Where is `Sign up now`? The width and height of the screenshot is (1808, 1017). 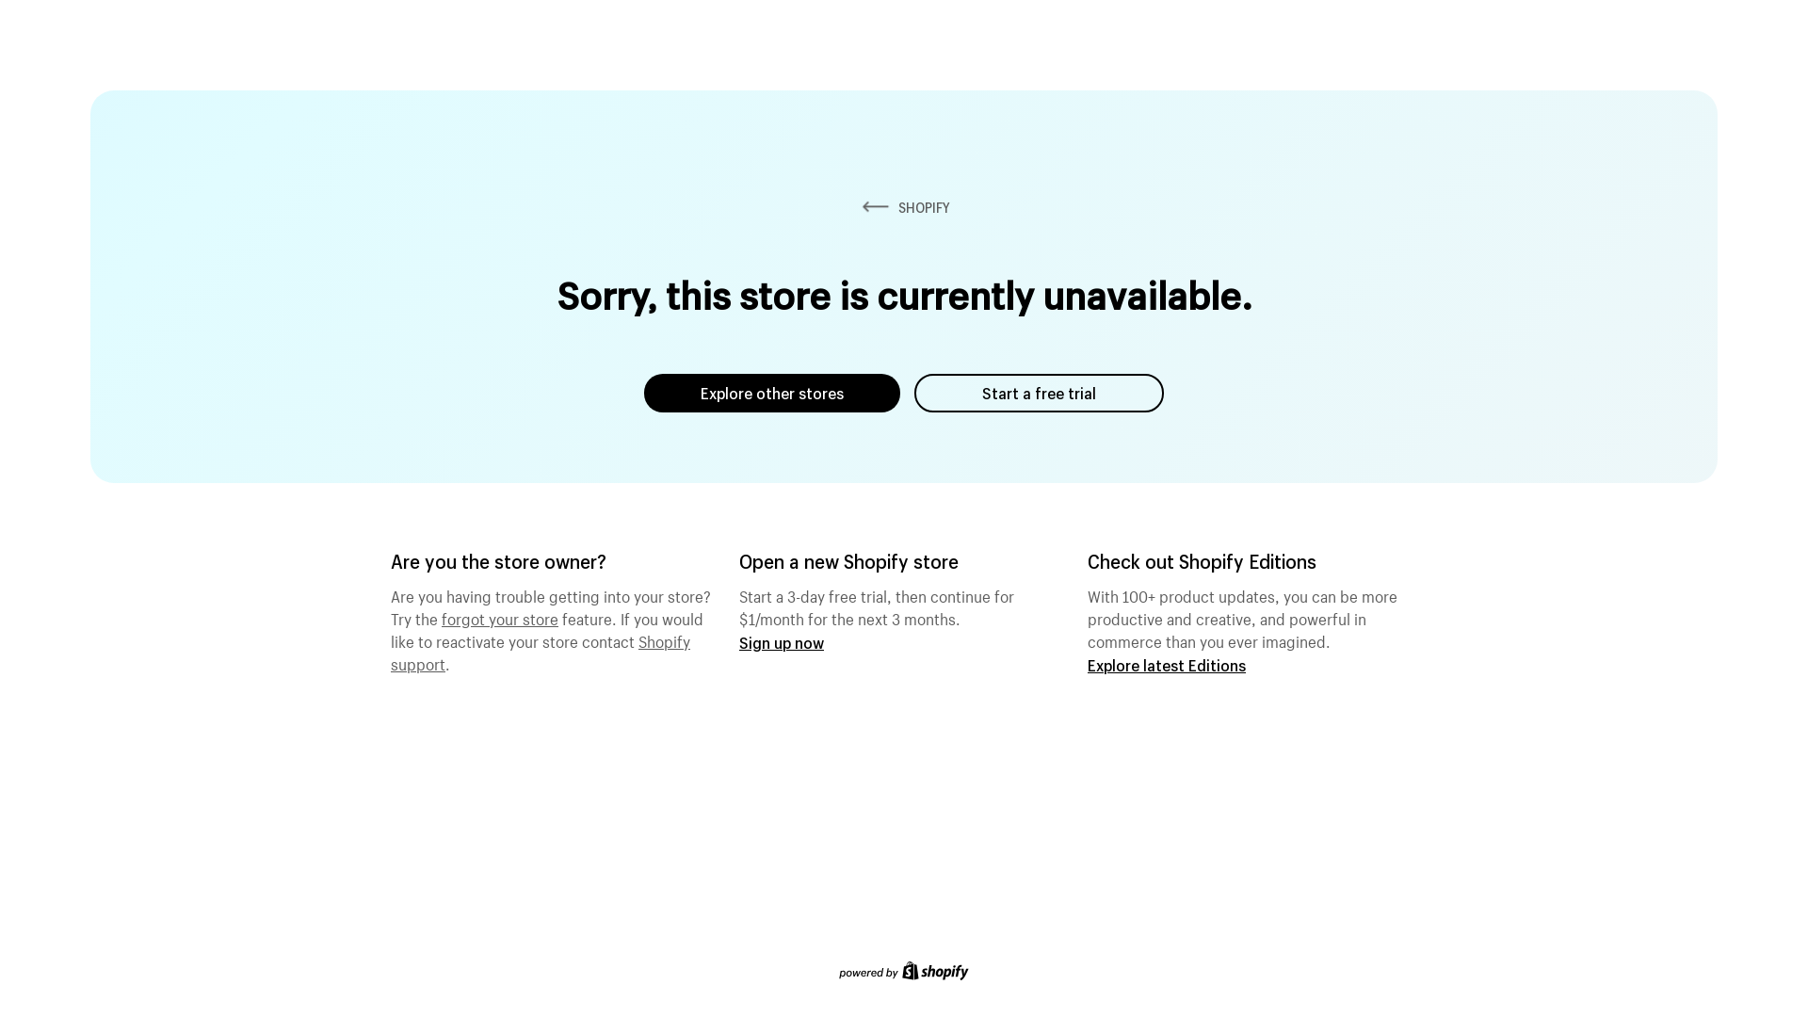
Sign up now is located at coordinates (782, 642).